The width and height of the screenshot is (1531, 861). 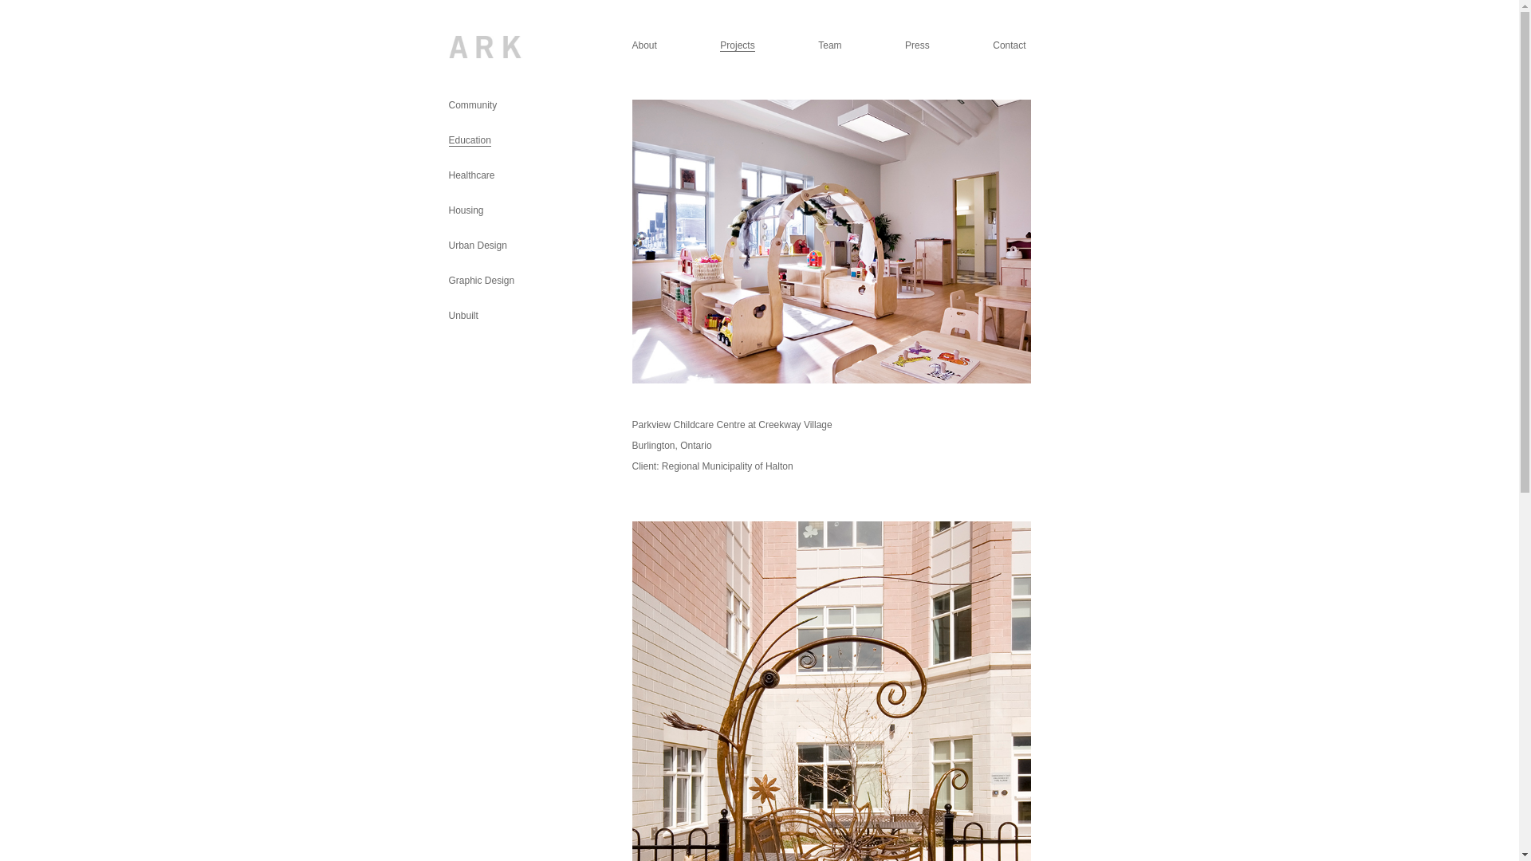 I want to click on Community, so click(x=472, y=105).